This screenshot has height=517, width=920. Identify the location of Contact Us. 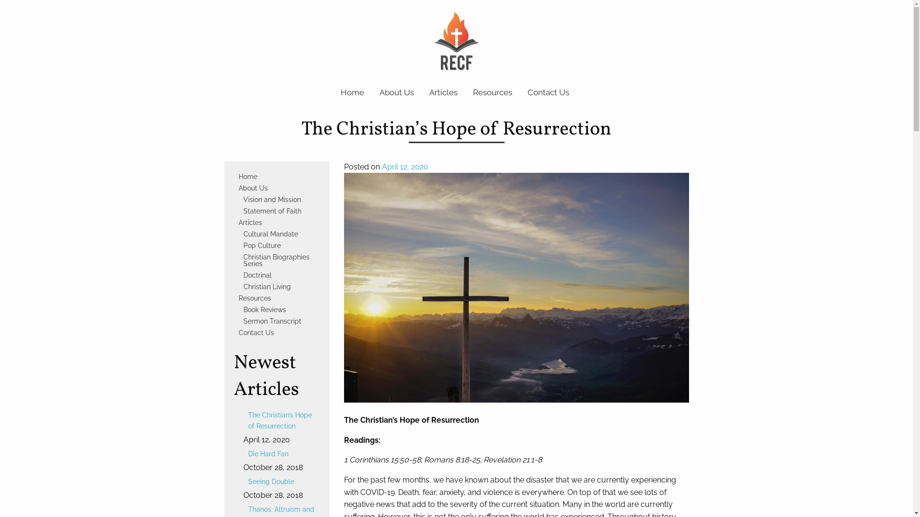
(277, 333).